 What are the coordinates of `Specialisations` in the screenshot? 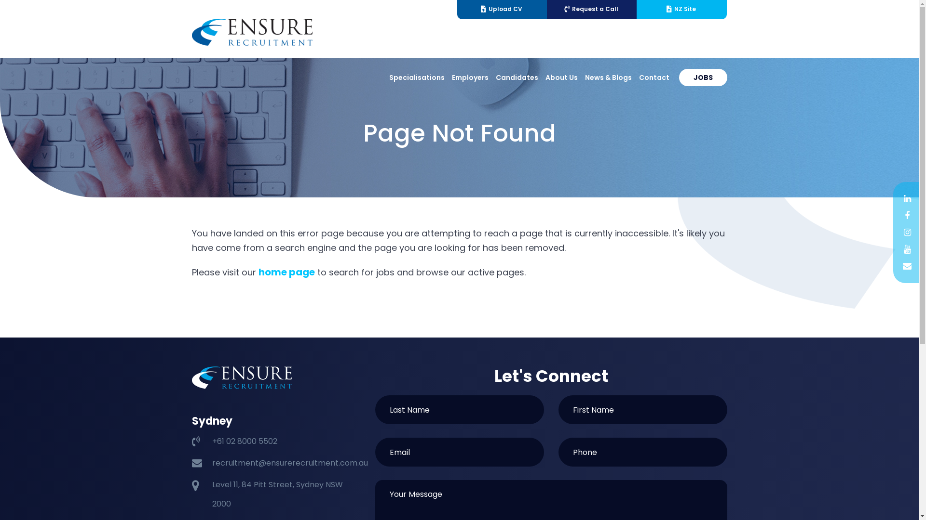 It's located at (417, 78).